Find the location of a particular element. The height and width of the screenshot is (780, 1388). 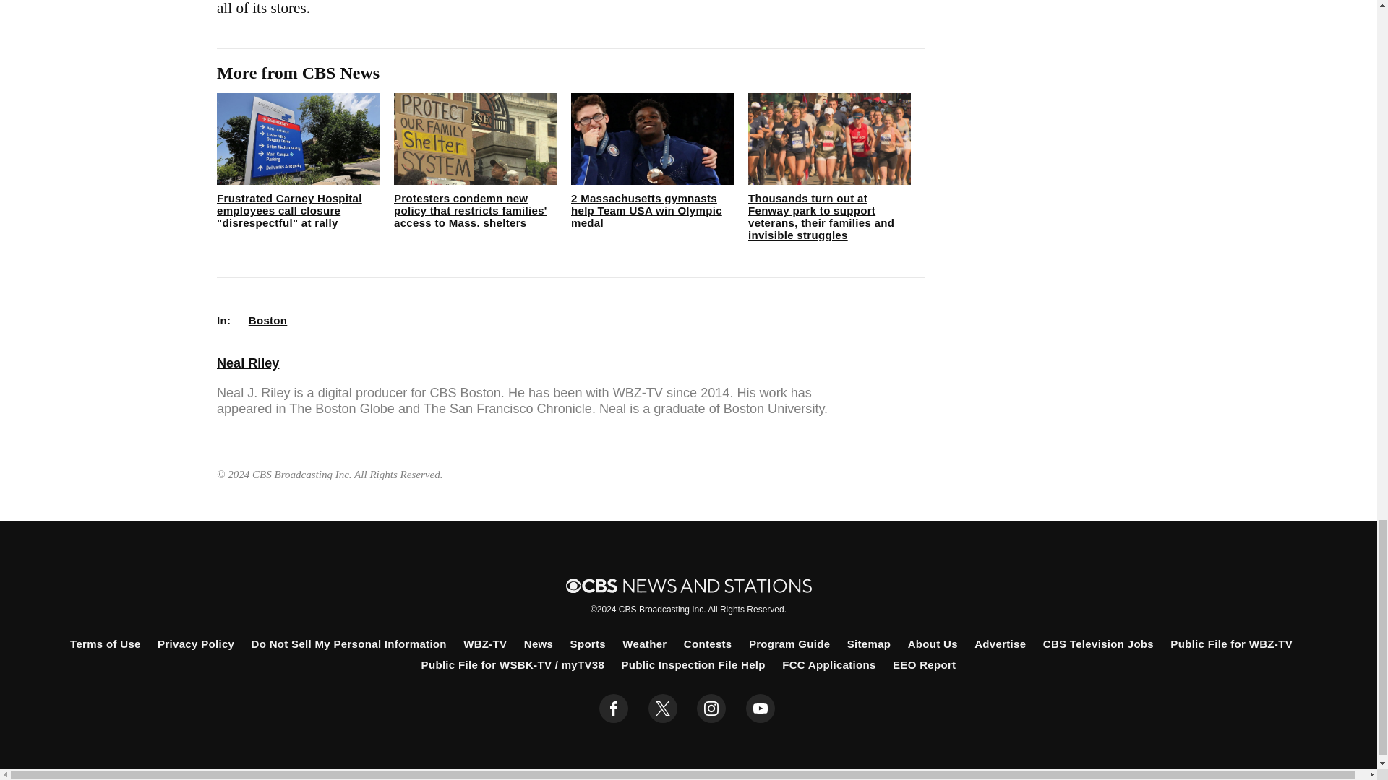

instagram is located at coordinates (711, 708).